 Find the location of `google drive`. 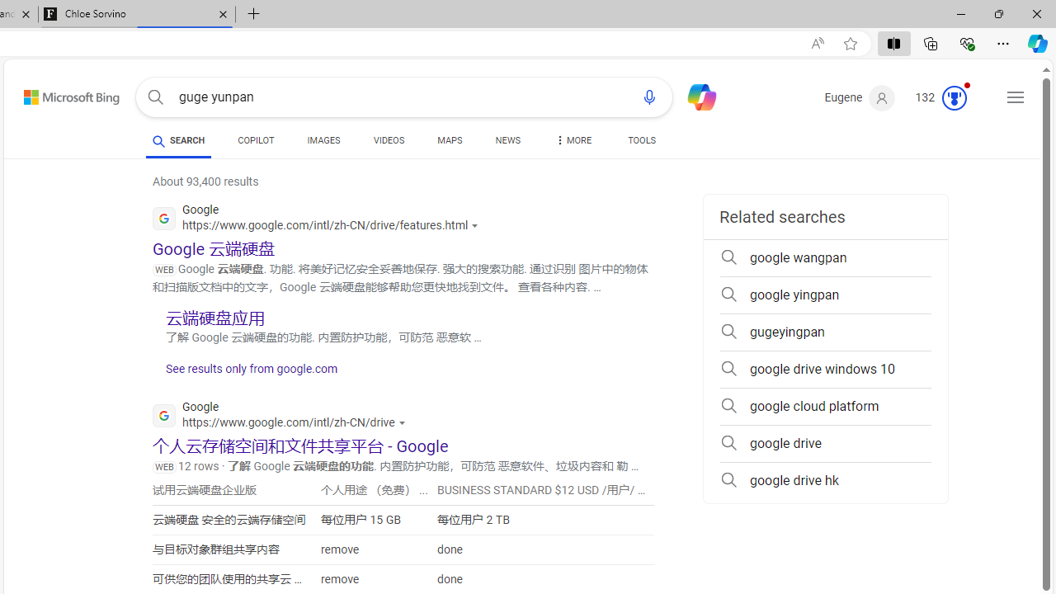

google drive is located at coordinates (825, 444).